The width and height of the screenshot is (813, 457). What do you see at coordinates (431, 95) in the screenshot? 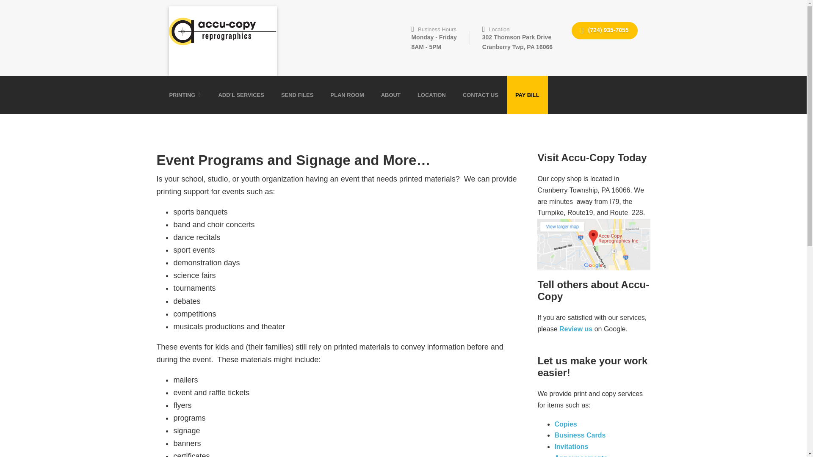
I see `Copies ` at bounding box center [431, 95].